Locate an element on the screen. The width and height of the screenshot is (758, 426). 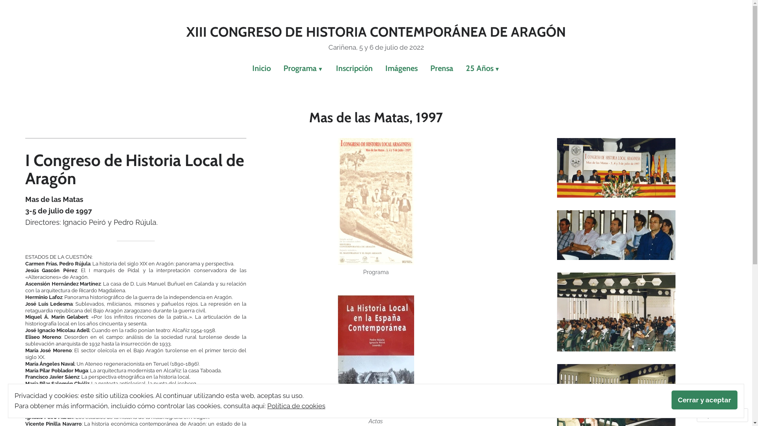
Inicio is located at coordinates (265, 69).